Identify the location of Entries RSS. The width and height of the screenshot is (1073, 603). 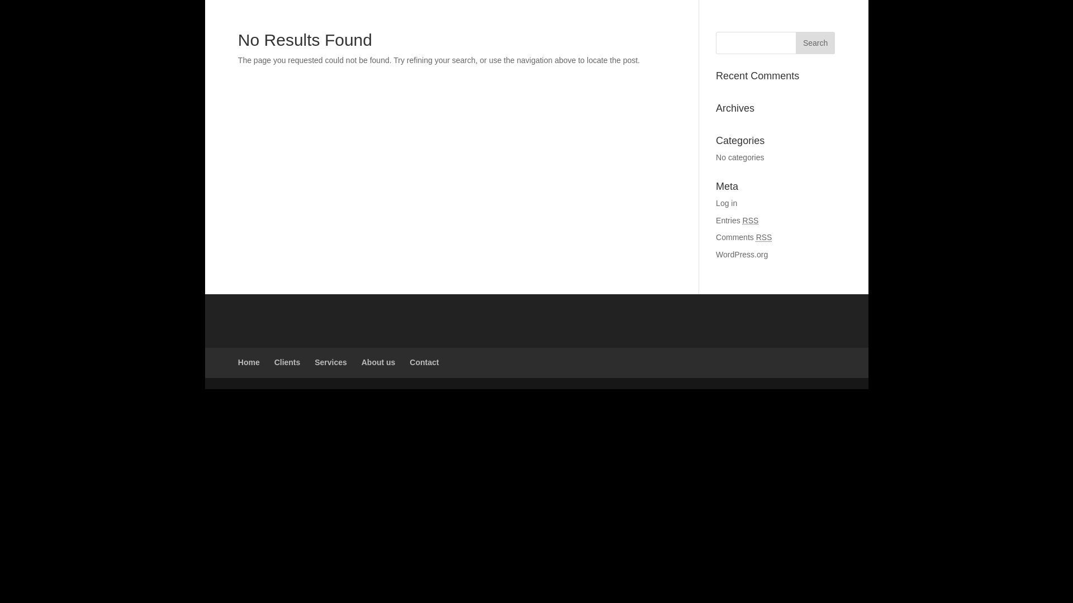
(737, 220).